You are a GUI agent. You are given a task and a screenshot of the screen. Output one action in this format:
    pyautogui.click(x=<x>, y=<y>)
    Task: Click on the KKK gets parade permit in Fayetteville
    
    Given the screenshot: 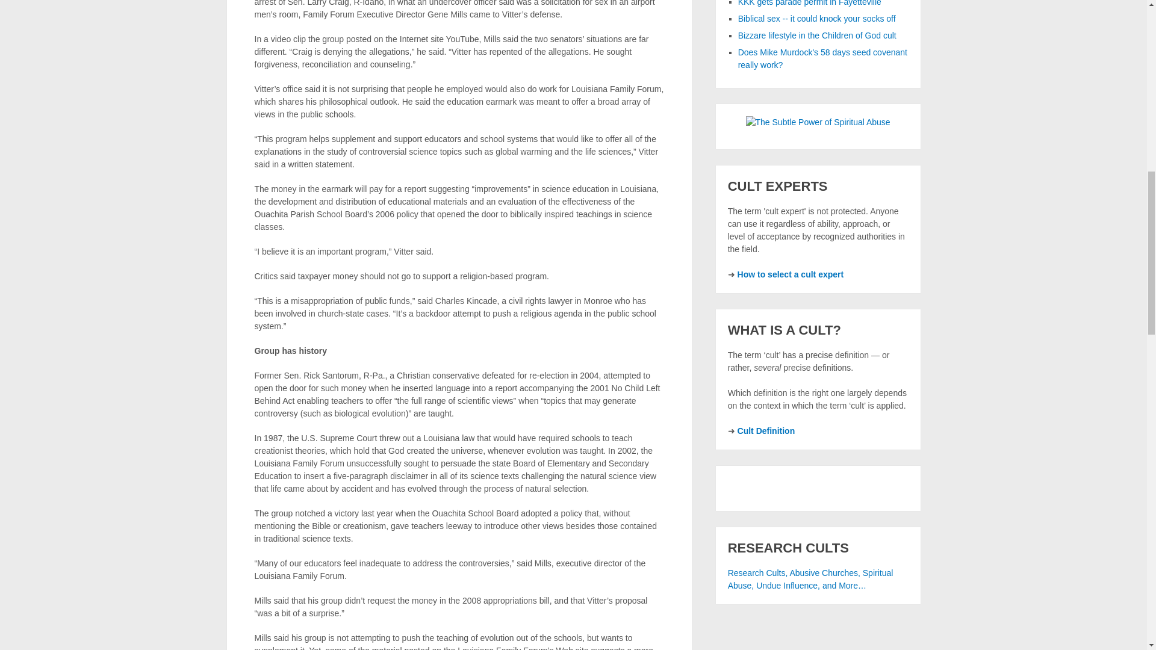 What is the action you would take?
    pyautogui.click(x=809, y=3)
    